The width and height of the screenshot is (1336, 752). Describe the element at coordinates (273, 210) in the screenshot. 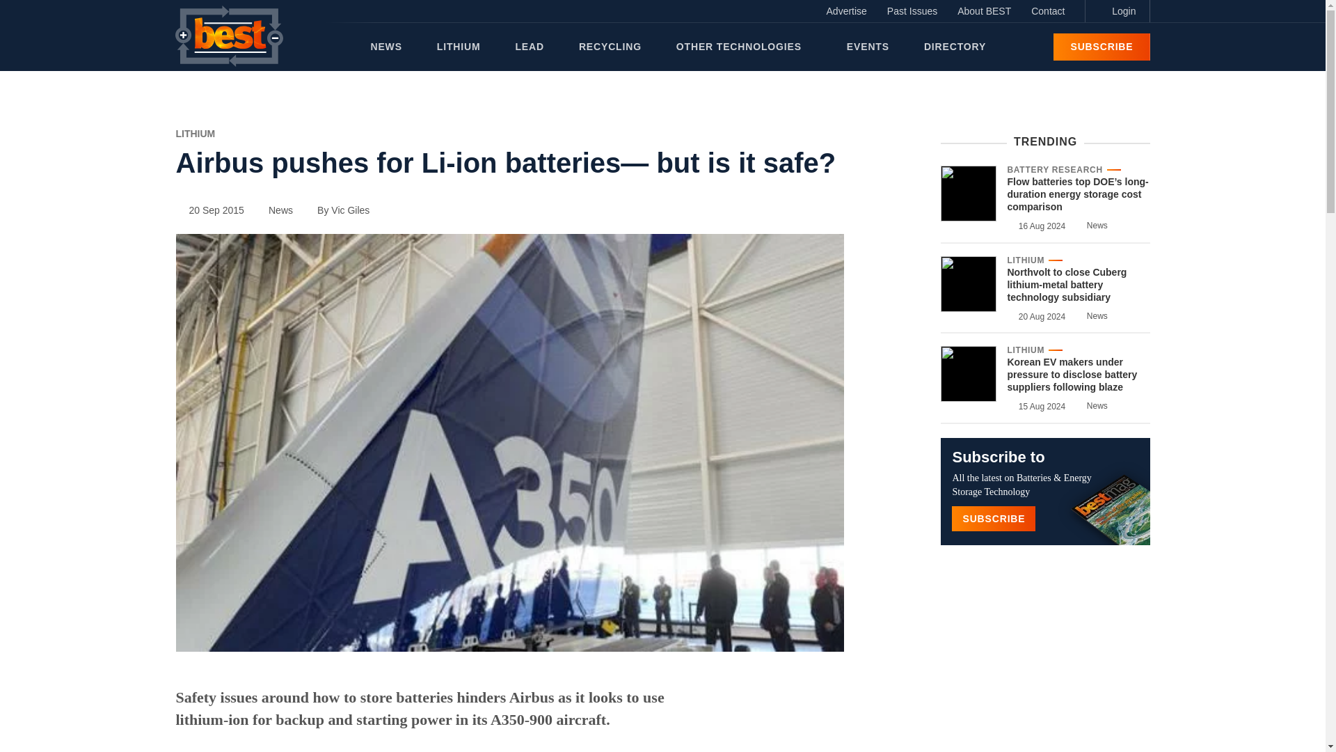

I see `News` at that location.